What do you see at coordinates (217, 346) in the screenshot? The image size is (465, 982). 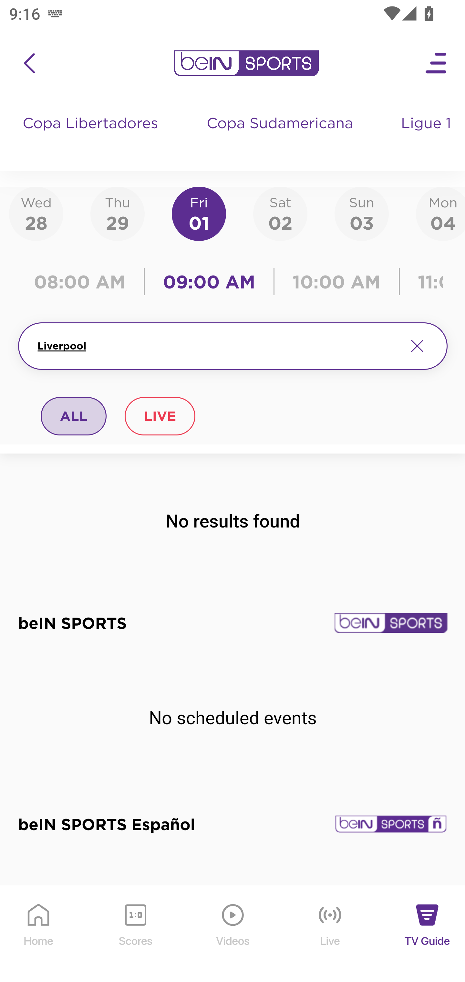 I see `Liverpool` at bounding box center [217, 346].